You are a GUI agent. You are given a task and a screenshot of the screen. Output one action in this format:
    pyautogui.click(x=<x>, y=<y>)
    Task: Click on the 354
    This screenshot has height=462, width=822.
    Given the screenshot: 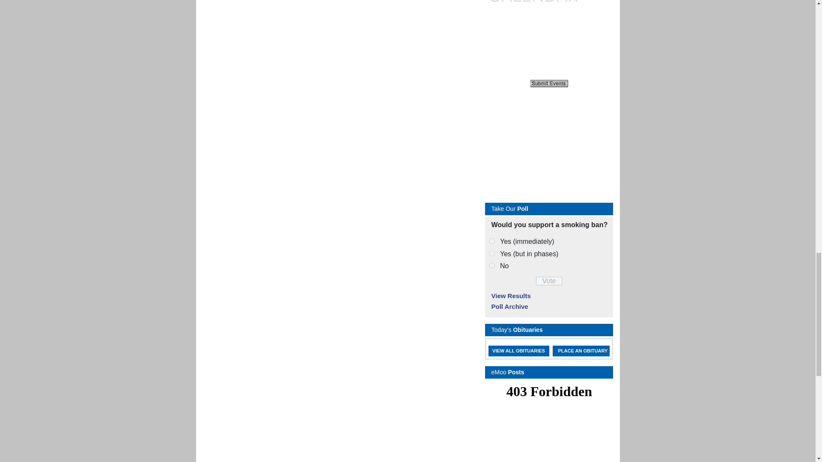 What is the action you would take?
    pyautogui.click(x=491, y=241)
    